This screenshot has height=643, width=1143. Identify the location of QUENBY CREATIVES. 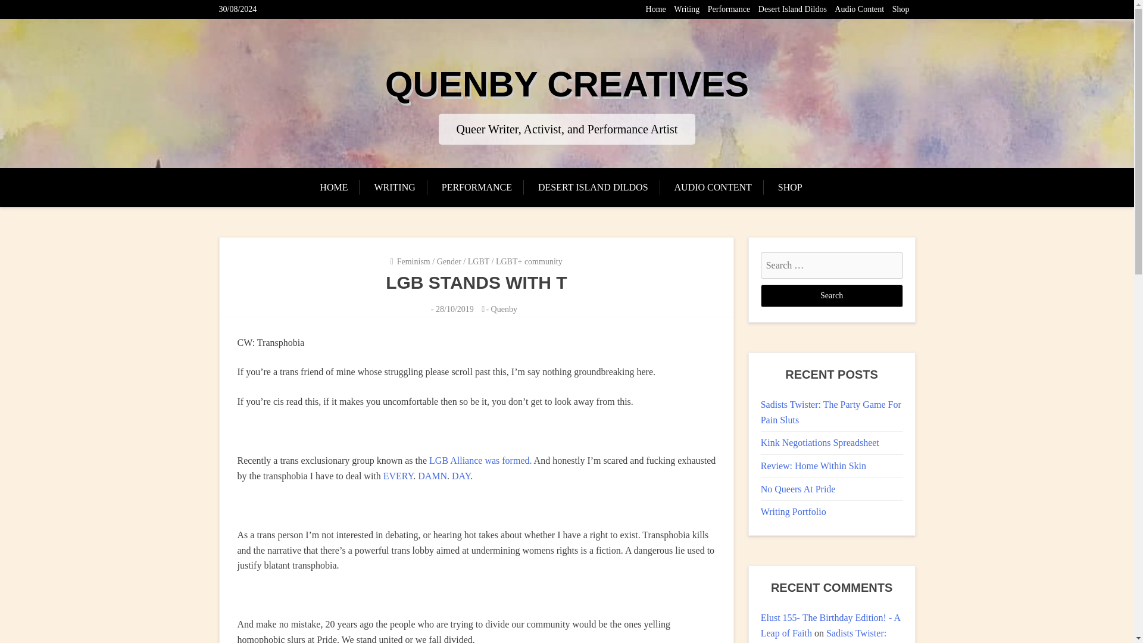
(567, 84).